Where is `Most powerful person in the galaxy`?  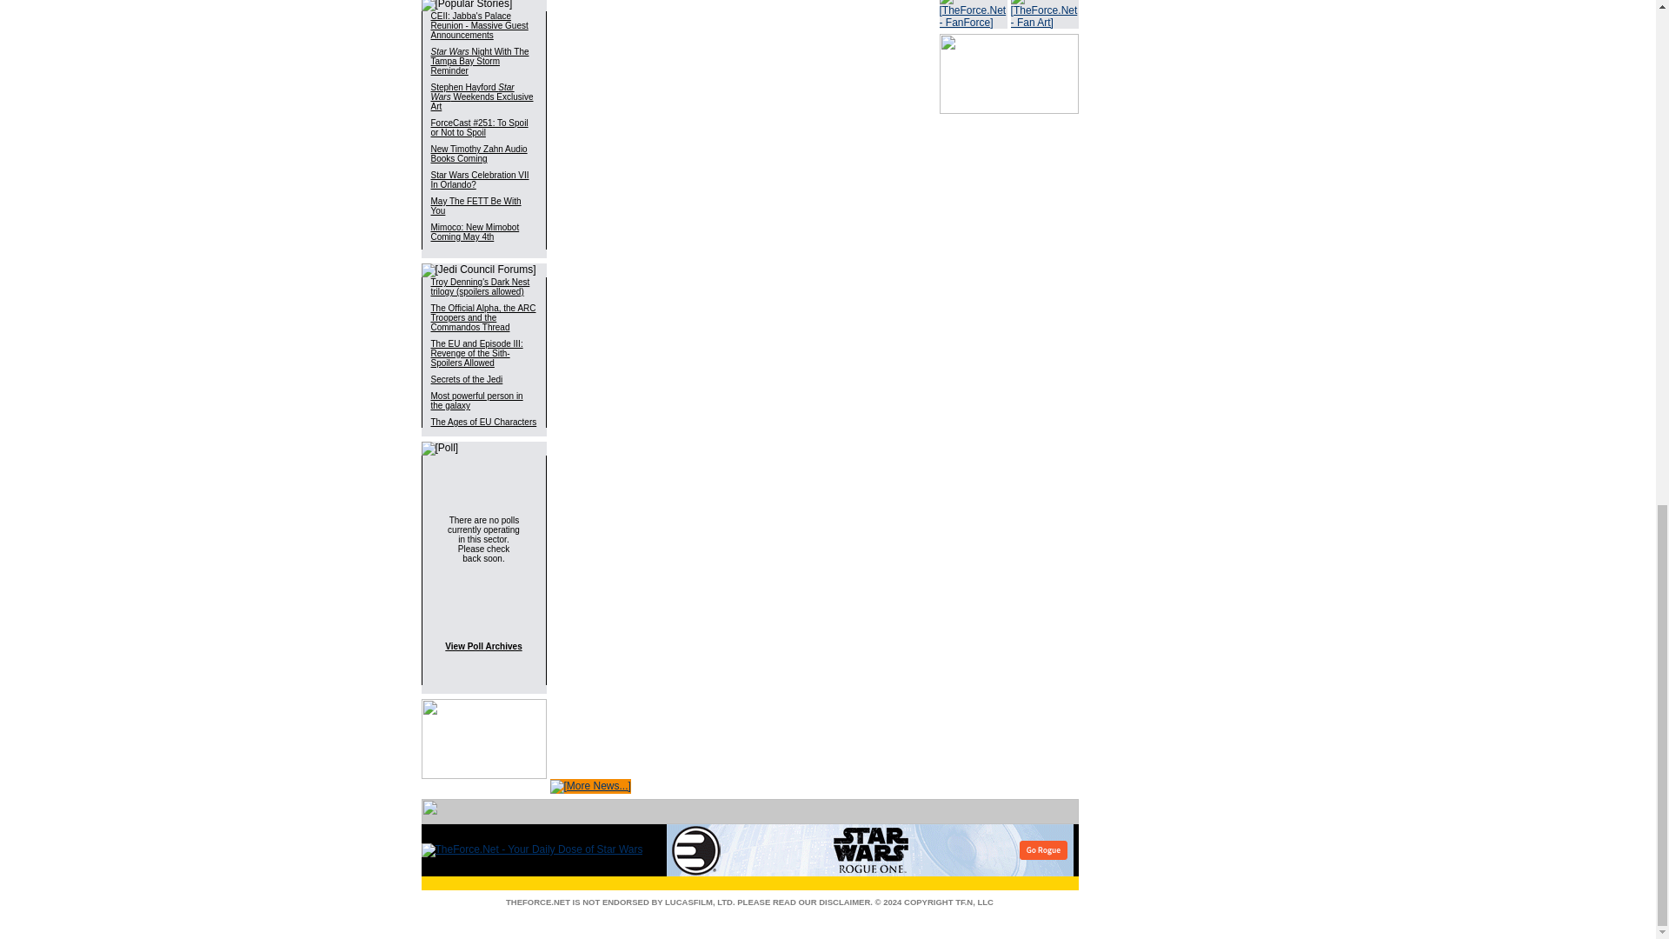
Most powerful person in the galaxy is located at coordinates (476, 400).